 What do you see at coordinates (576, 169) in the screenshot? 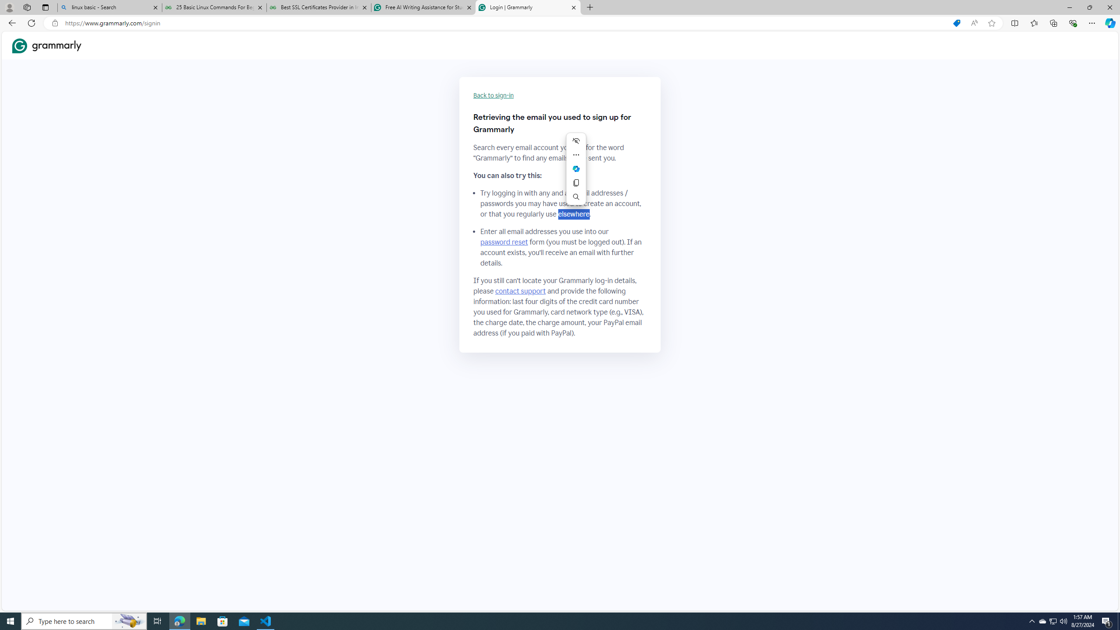
I see `Ask Copilot` at bounding box center [576, 169].